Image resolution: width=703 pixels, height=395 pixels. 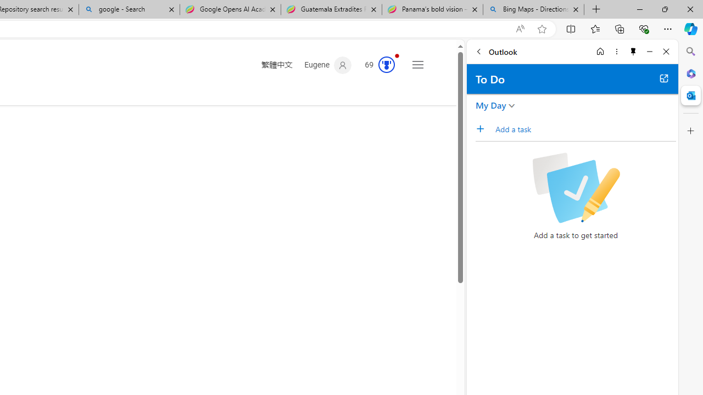 What do you see at coordinates (387, 65) in the screenshot?
I see `AutomationID: rh_meter` at bounding box center [387, 65].